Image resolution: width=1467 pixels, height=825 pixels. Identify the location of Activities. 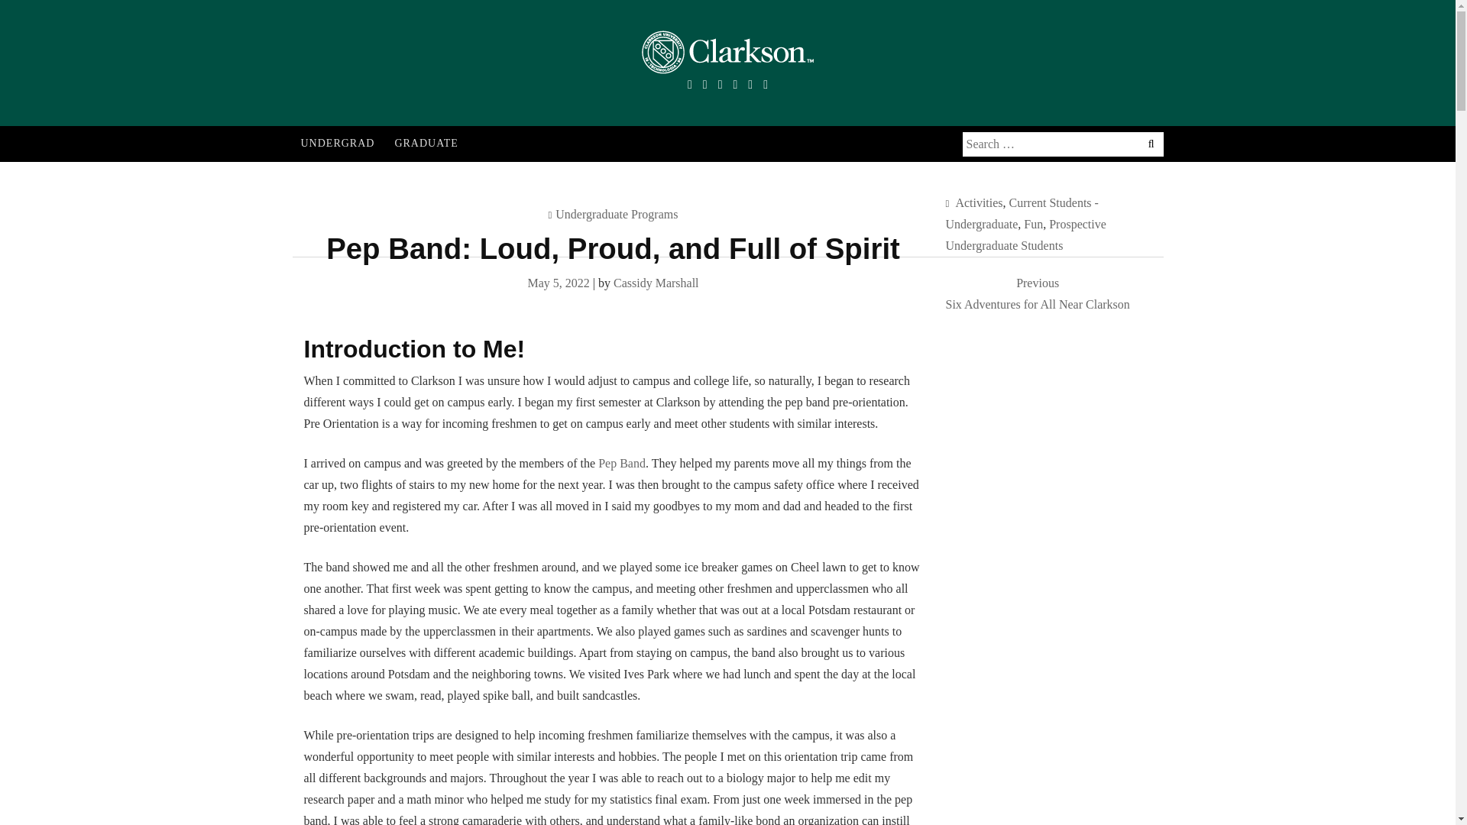
(539, 91).